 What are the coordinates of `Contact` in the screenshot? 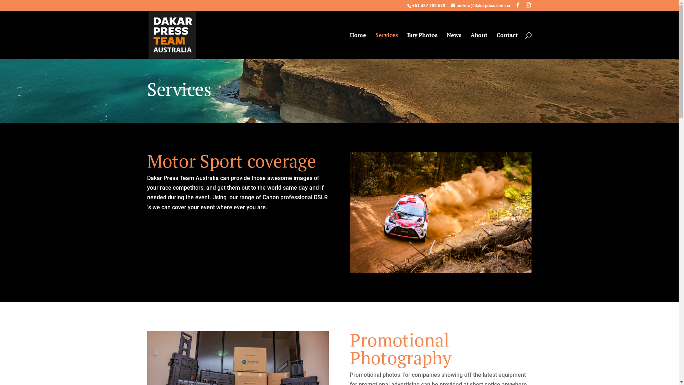 It's located at (507, 46).